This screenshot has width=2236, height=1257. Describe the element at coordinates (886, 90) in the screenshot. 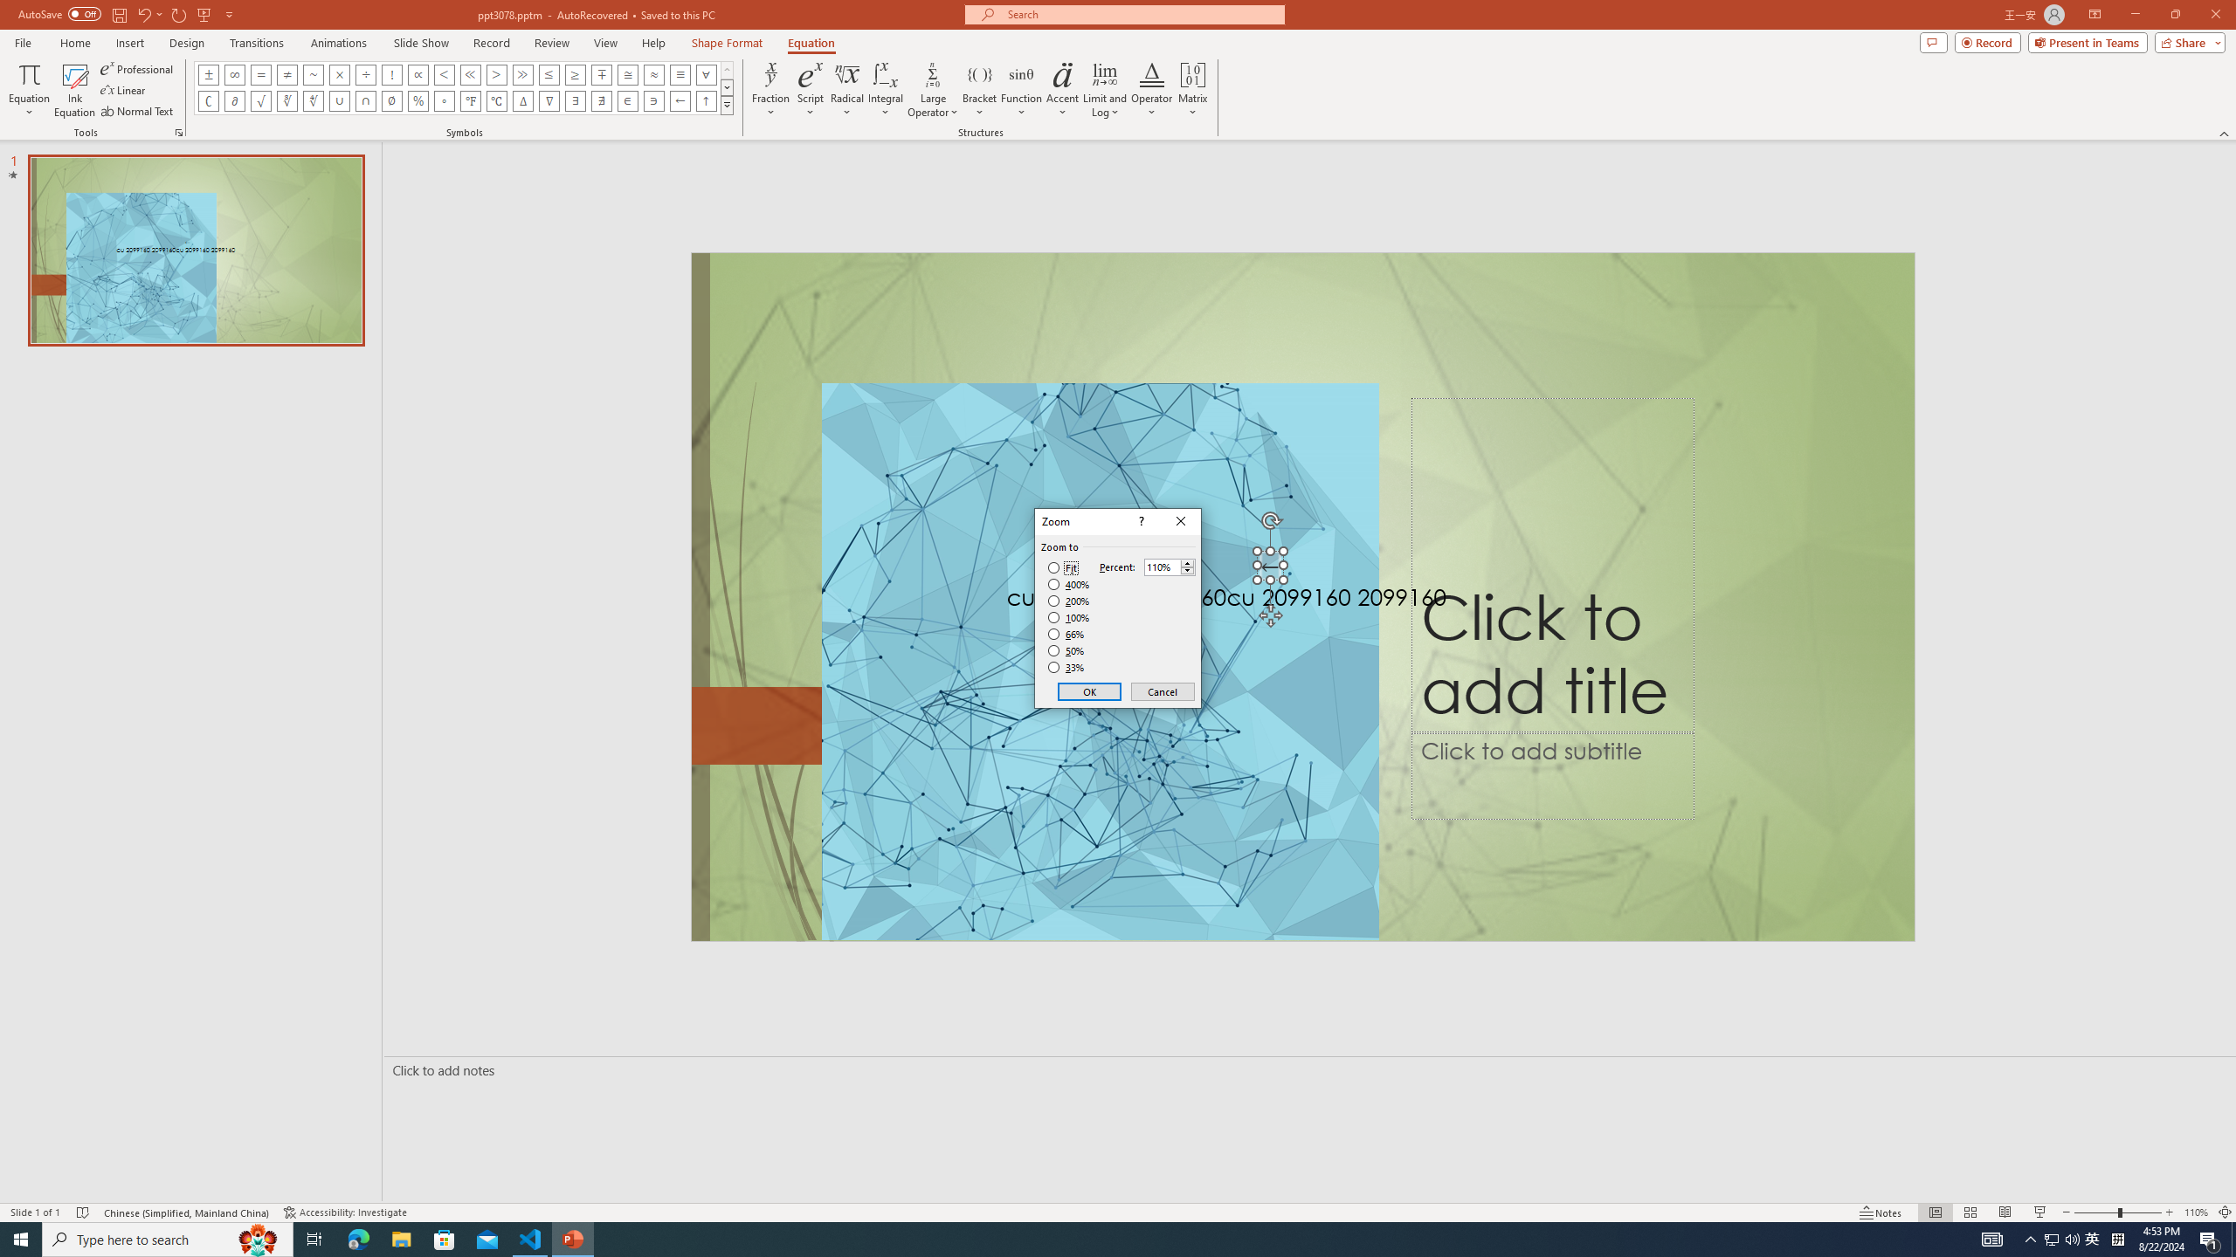

I see `Integral` at that location.